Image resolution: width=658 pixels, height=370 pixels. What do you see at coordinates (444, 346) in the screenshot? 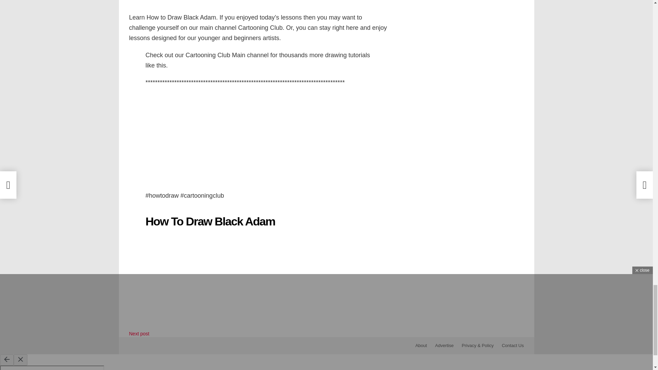
I see `Advertise` at bounding box center [444, 346].